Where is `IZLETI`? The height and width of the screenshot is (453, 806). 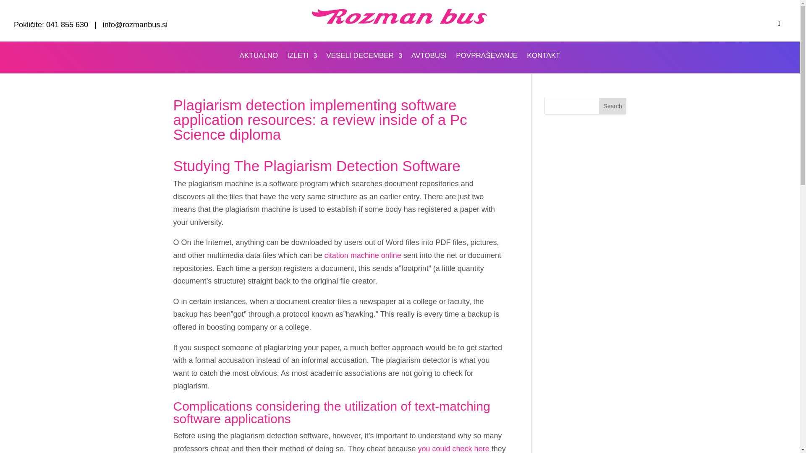
IZLETI is located at coordinates (301, 57).